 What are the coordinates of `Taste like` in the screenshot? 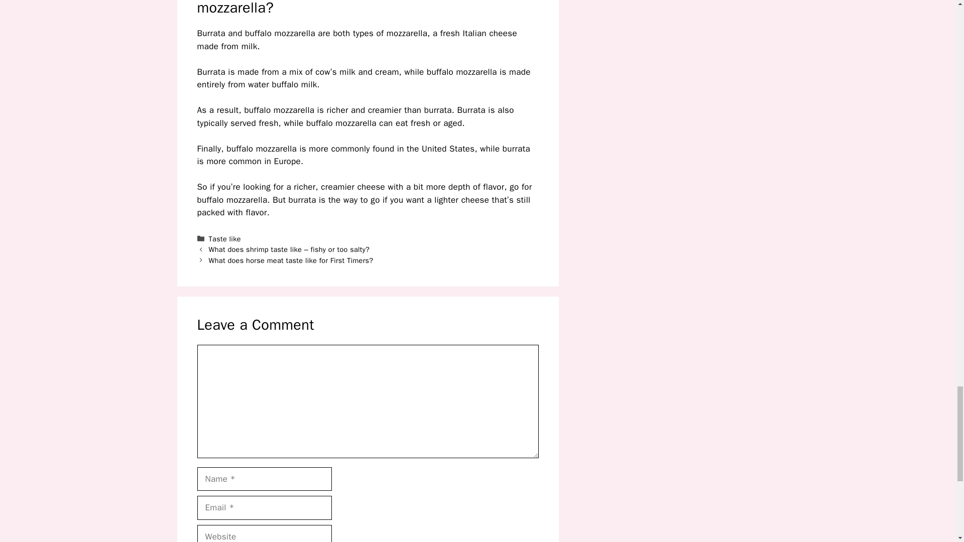 It's located at (225, 238).